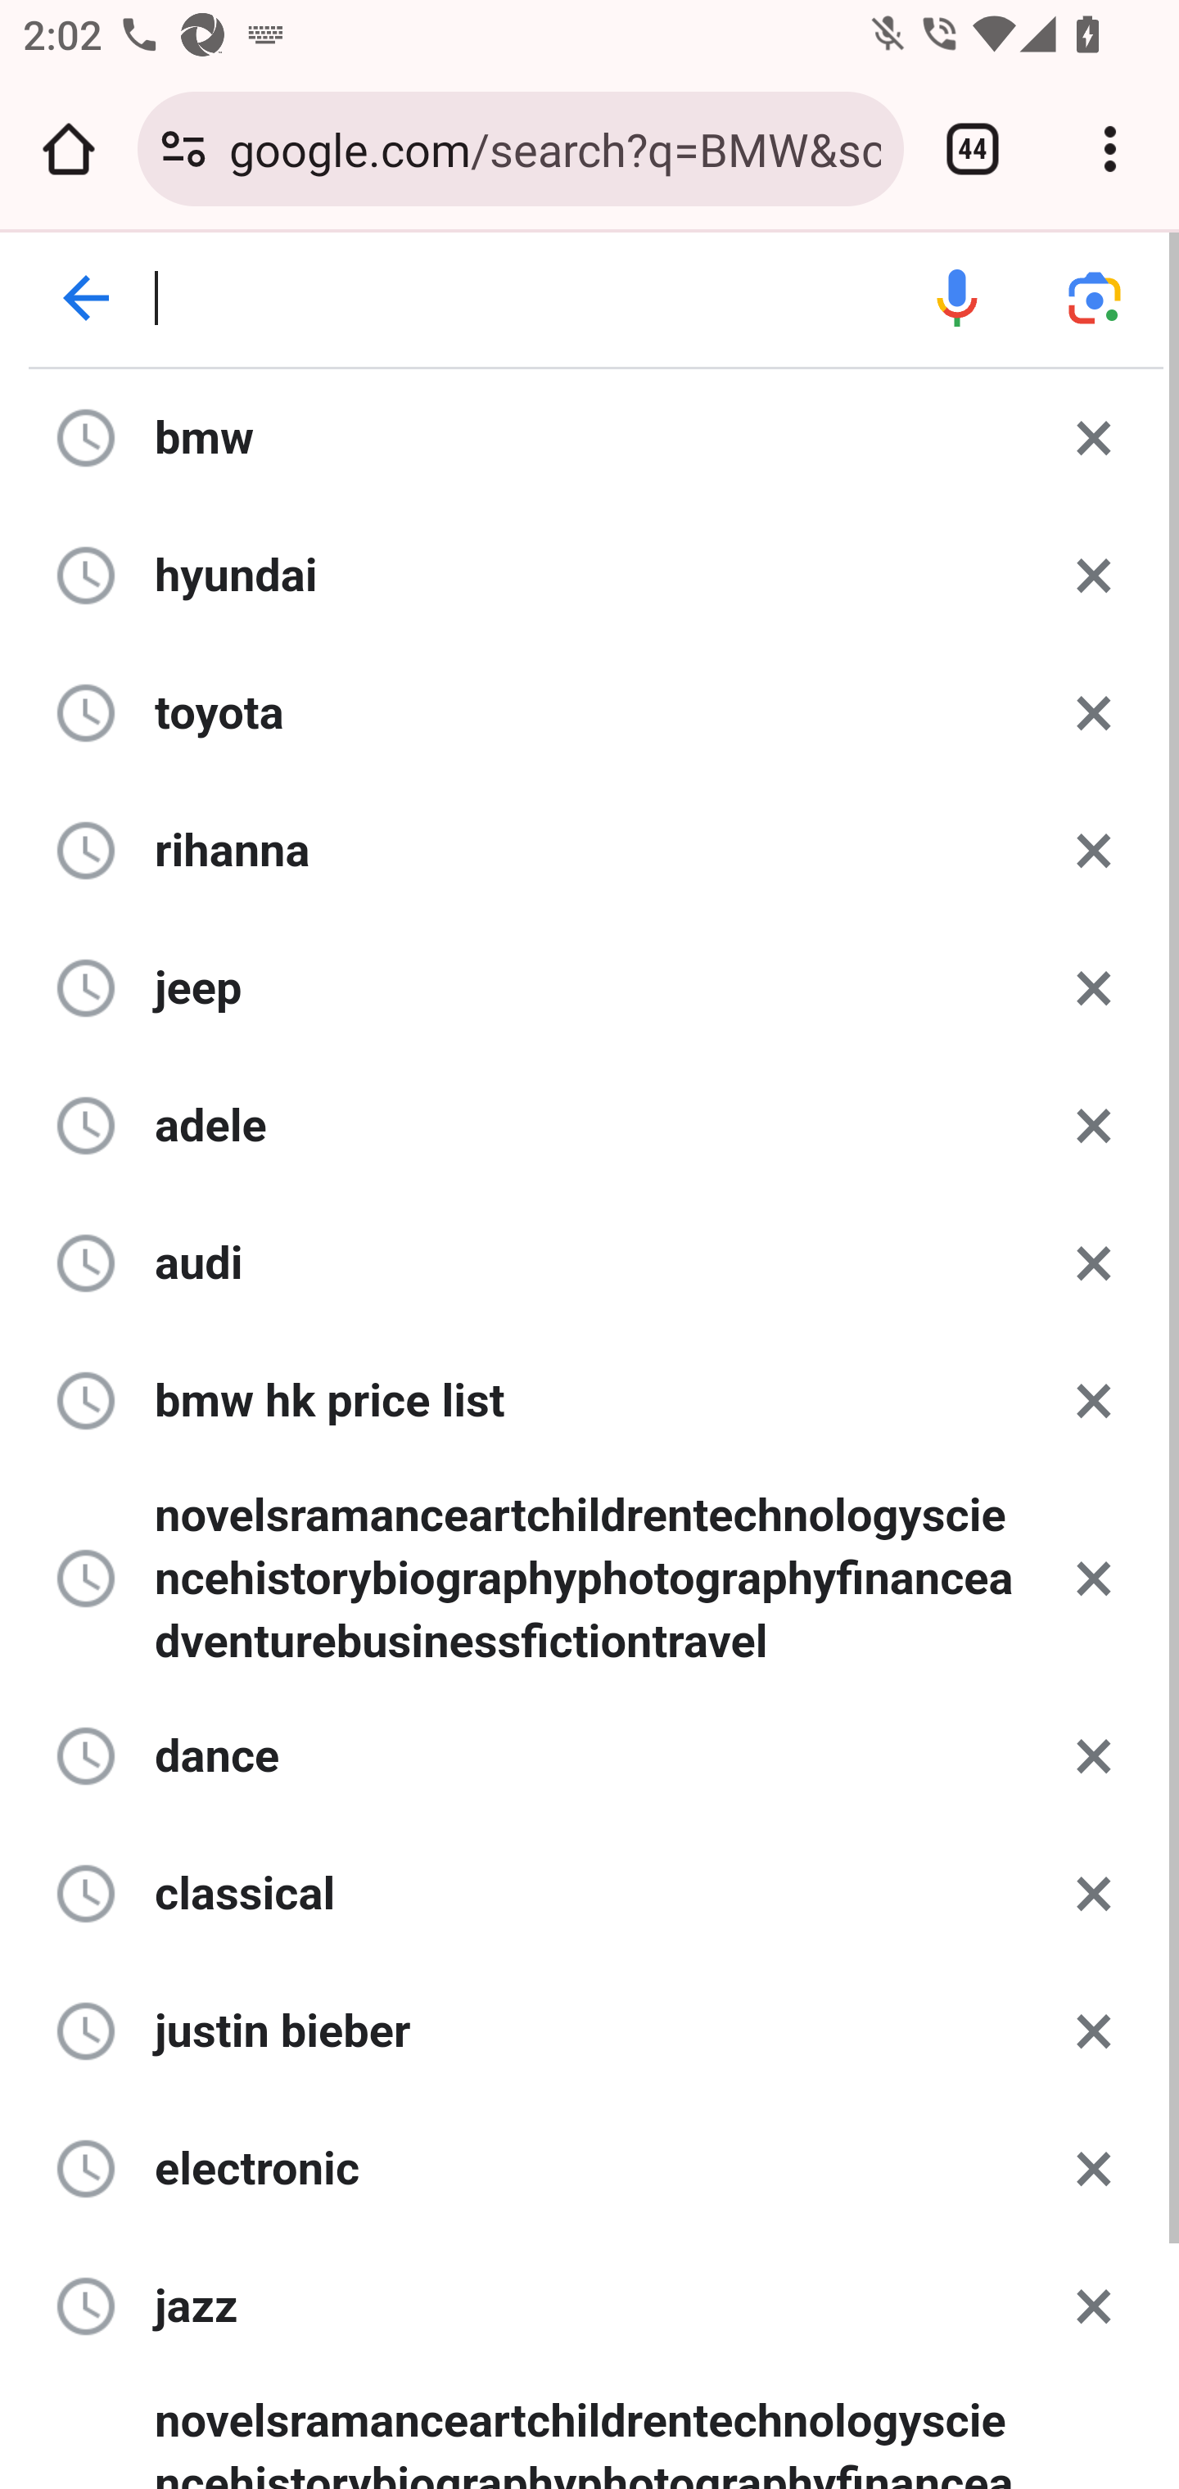 The image size is (1179, 2489). Describe the element at coordinates (87, 298) in the screenshot. I see `Back` at that location.